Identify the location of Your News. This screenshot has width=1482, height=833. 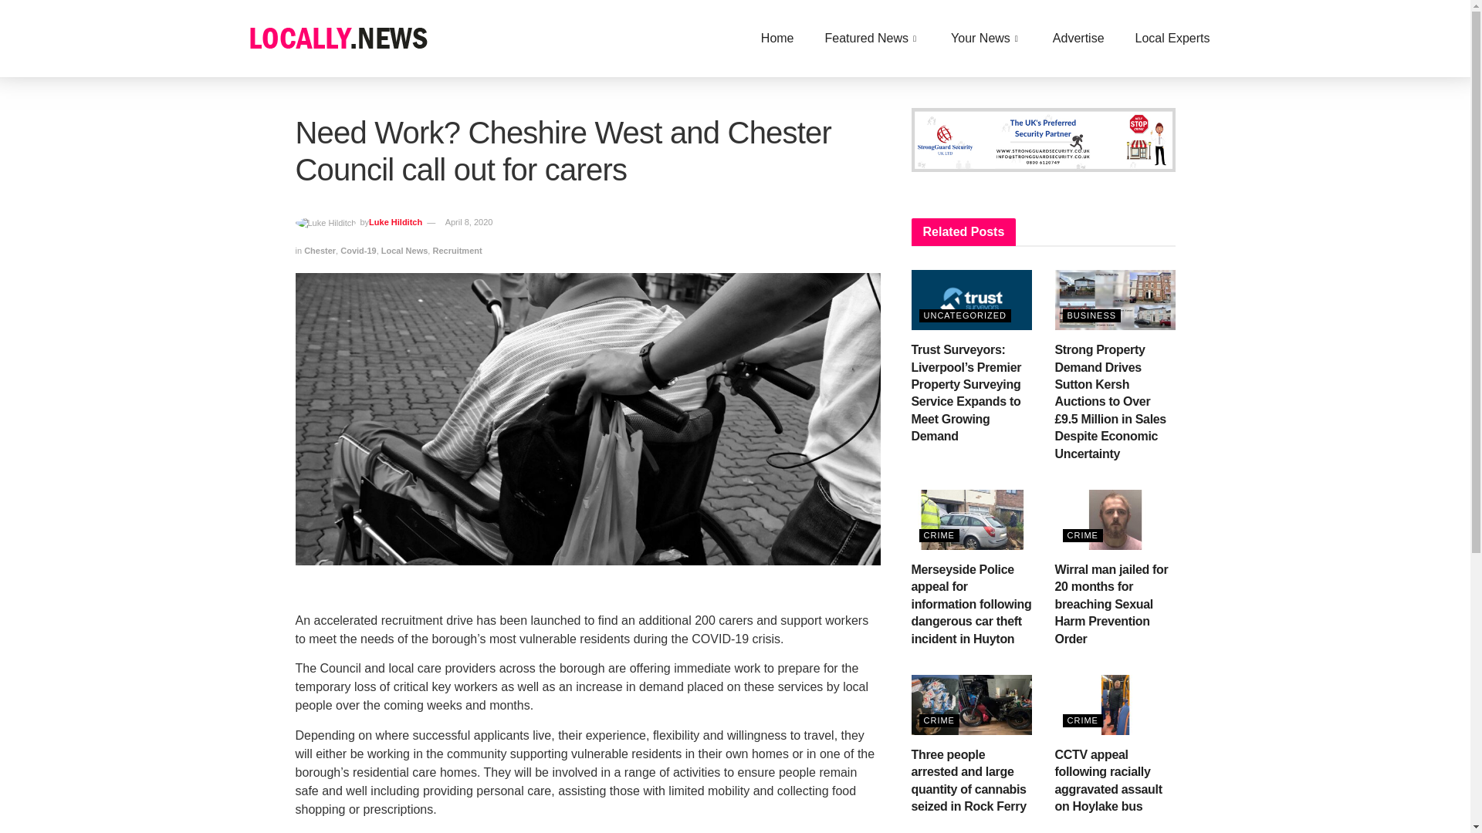
(986, 38).